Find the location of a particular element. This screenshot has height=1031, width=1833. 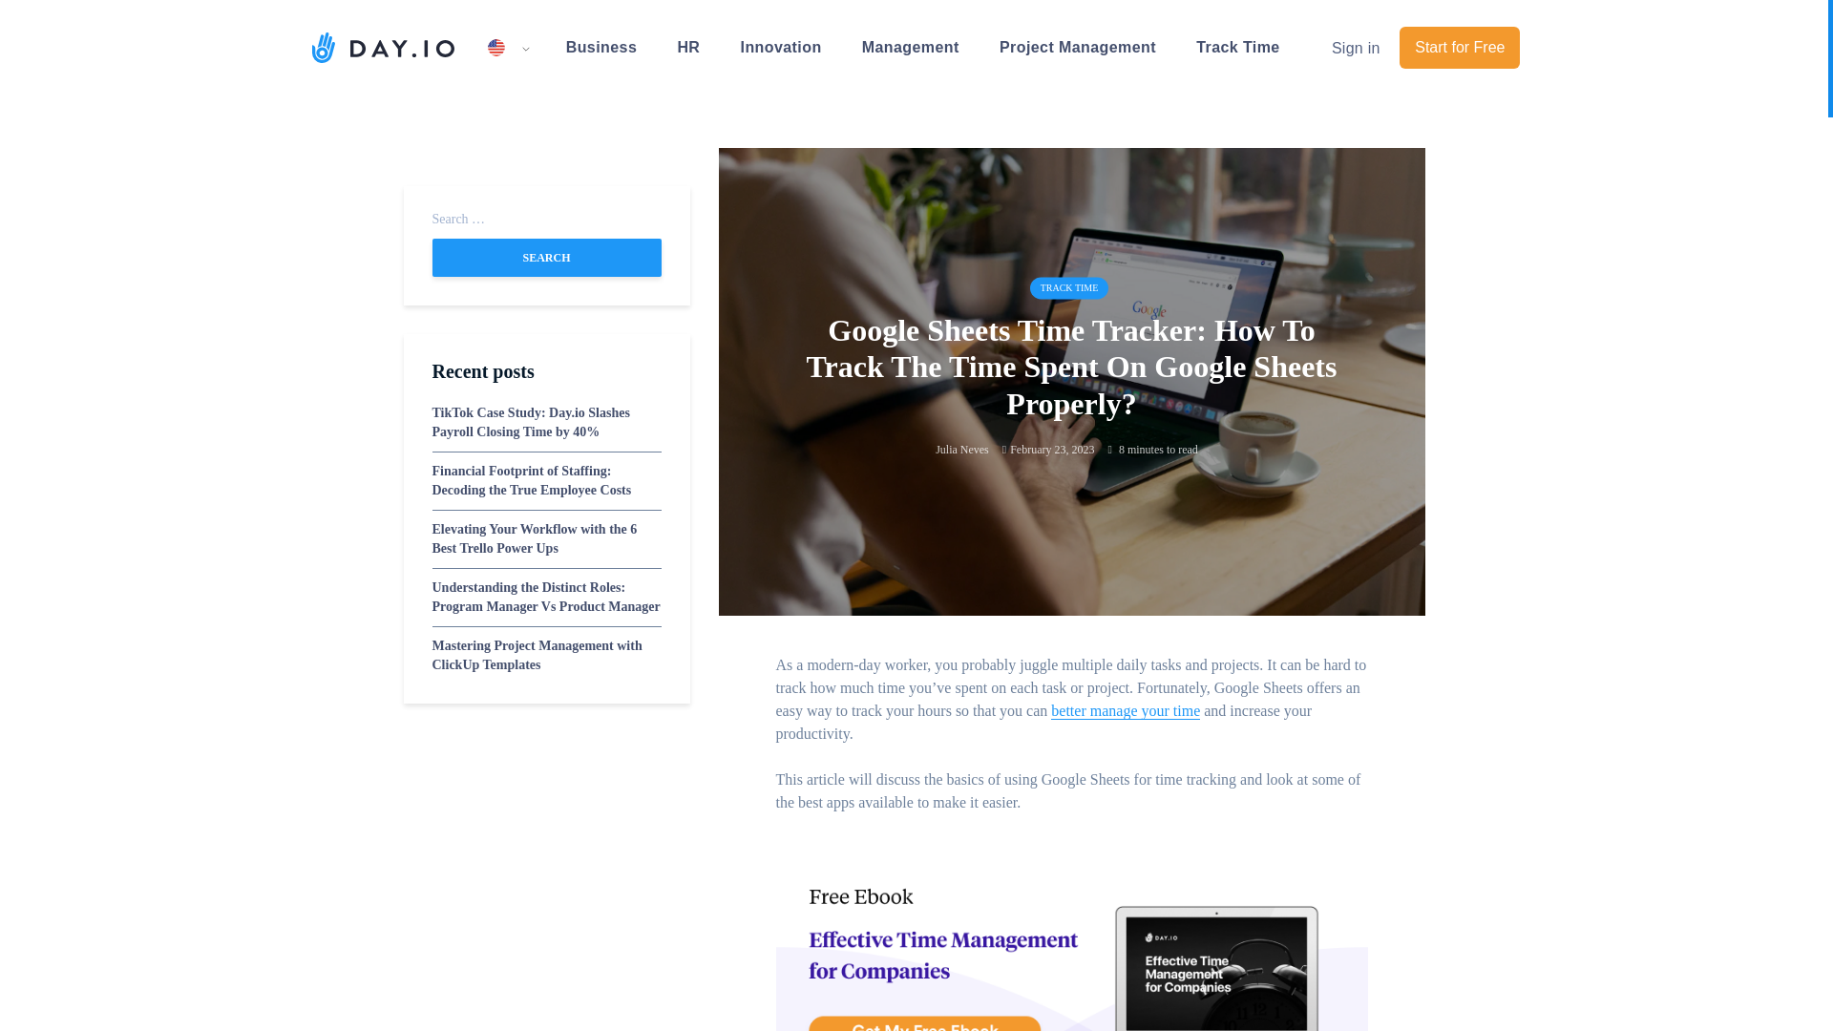

Search is located at coordinates (545, 258).